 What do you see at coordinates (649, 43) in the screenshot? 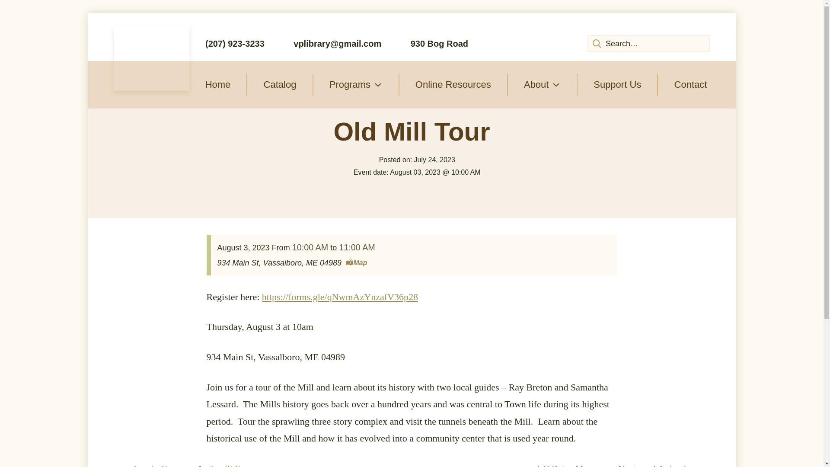
I see `Search for:` at bounding box center [649, 43].